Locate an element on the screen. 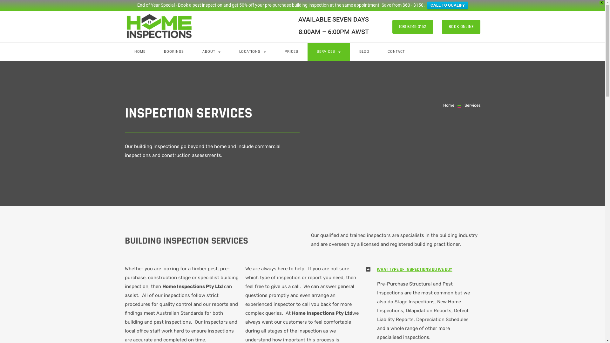  HOME is located at coordinates (140, 52).